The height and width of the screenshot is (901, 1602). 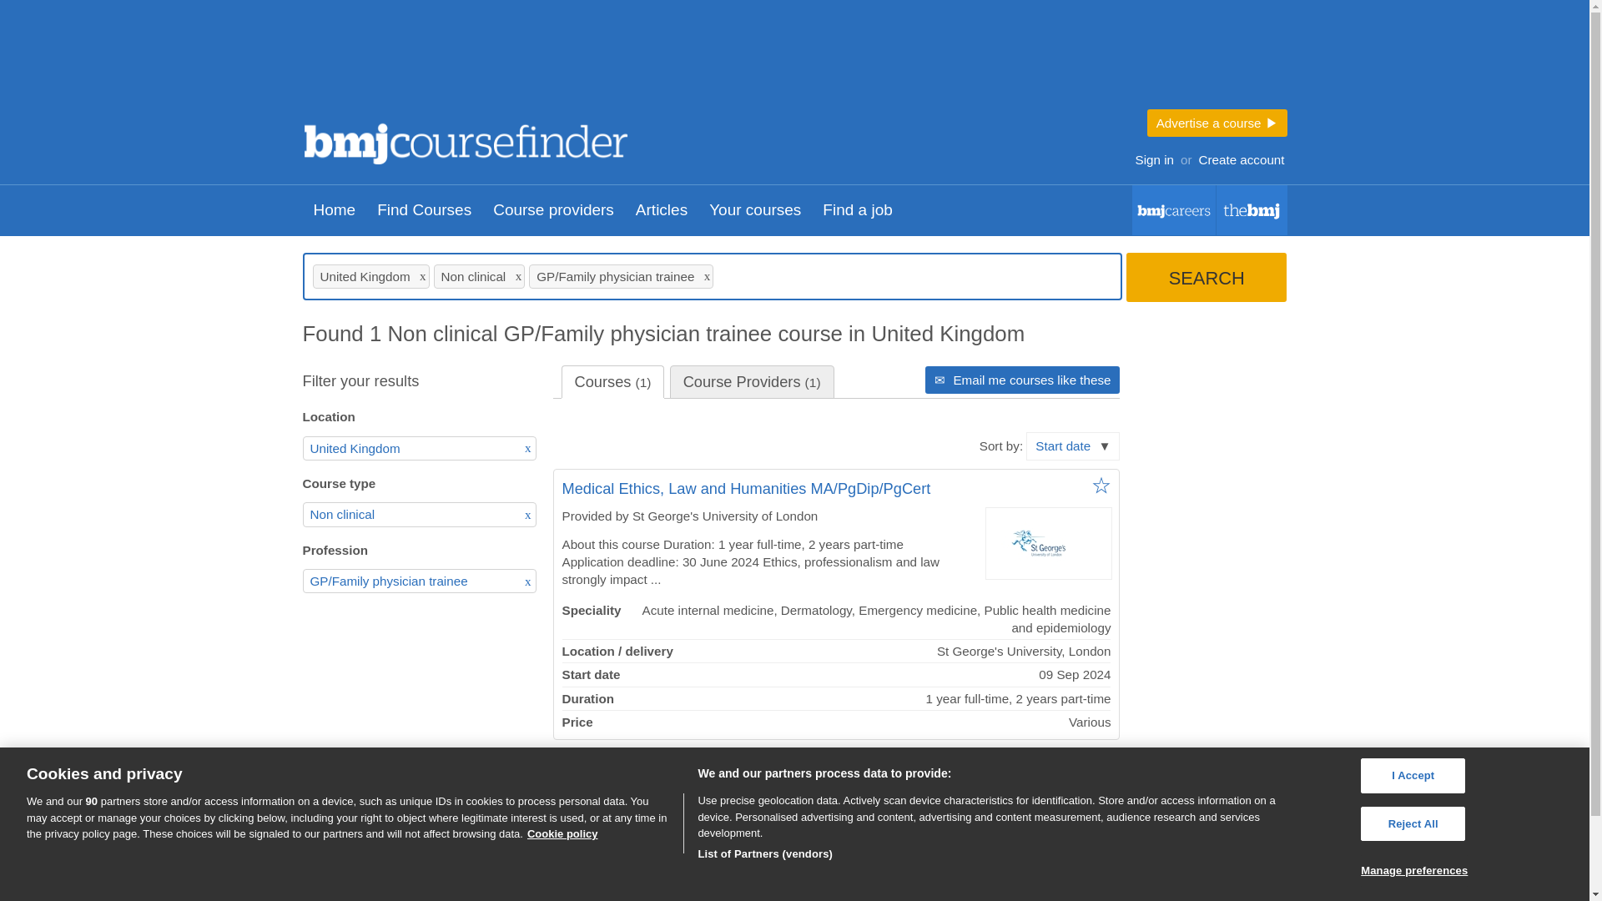 What do you see at coordinates (1073, 445) in the screenshot?
I see `Start date` at bounding box center [1073, 445].